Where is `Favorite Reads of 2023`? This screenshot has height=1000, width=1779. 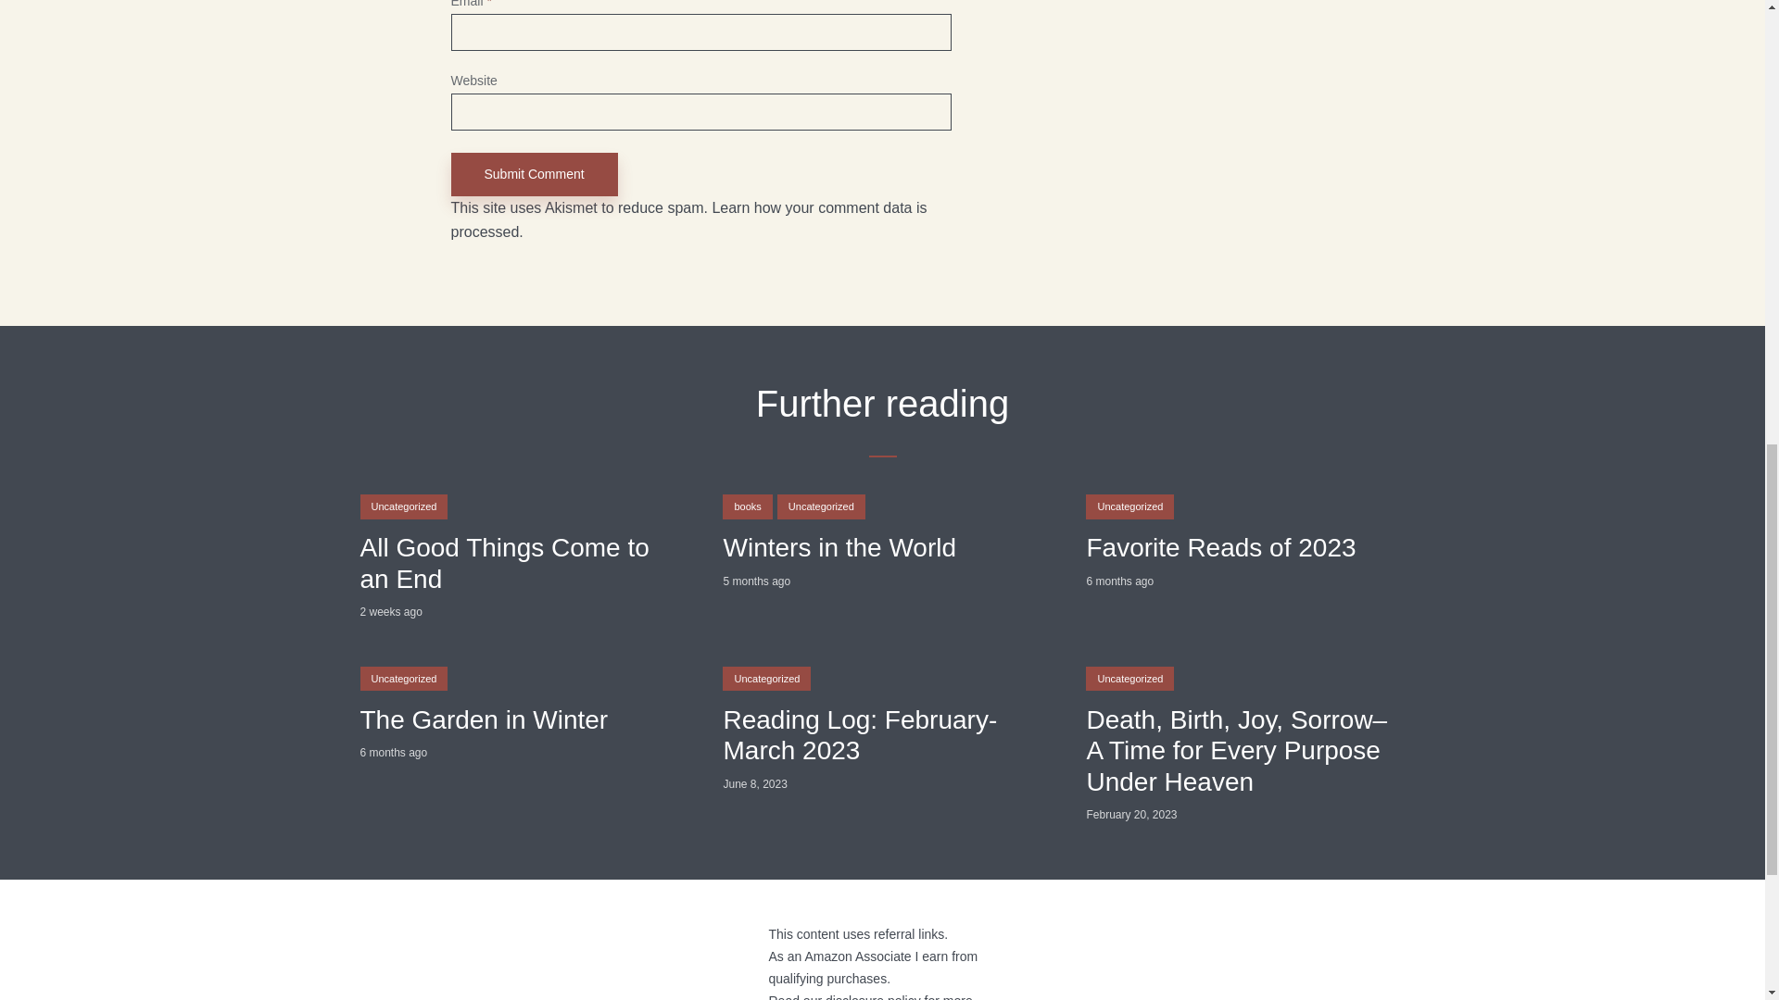 Favorite Reads of 2023 is located at coordinates (1245, 548).